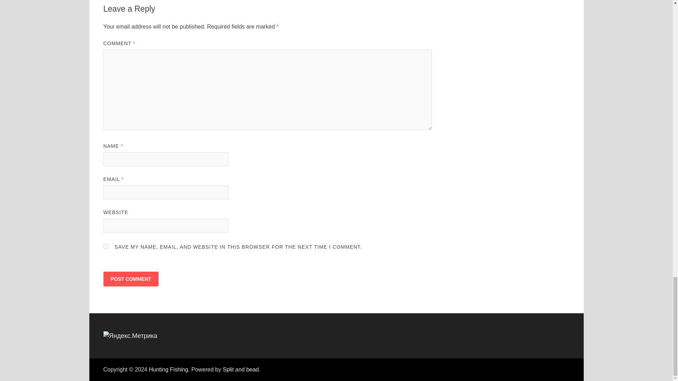 The width and height of the screenshot is (678, 381). I want to click on bead, so click(252, 369).